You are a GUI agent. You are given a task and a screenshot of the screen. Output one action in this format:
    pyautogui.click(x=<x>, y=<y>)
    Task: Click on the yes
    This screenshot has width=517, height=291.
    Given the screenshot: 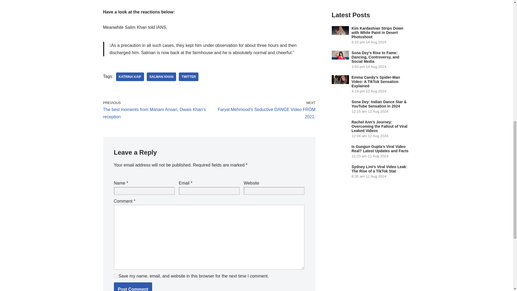 What is the action you would take?
    pyautogui.click(x=115, y=276)
    